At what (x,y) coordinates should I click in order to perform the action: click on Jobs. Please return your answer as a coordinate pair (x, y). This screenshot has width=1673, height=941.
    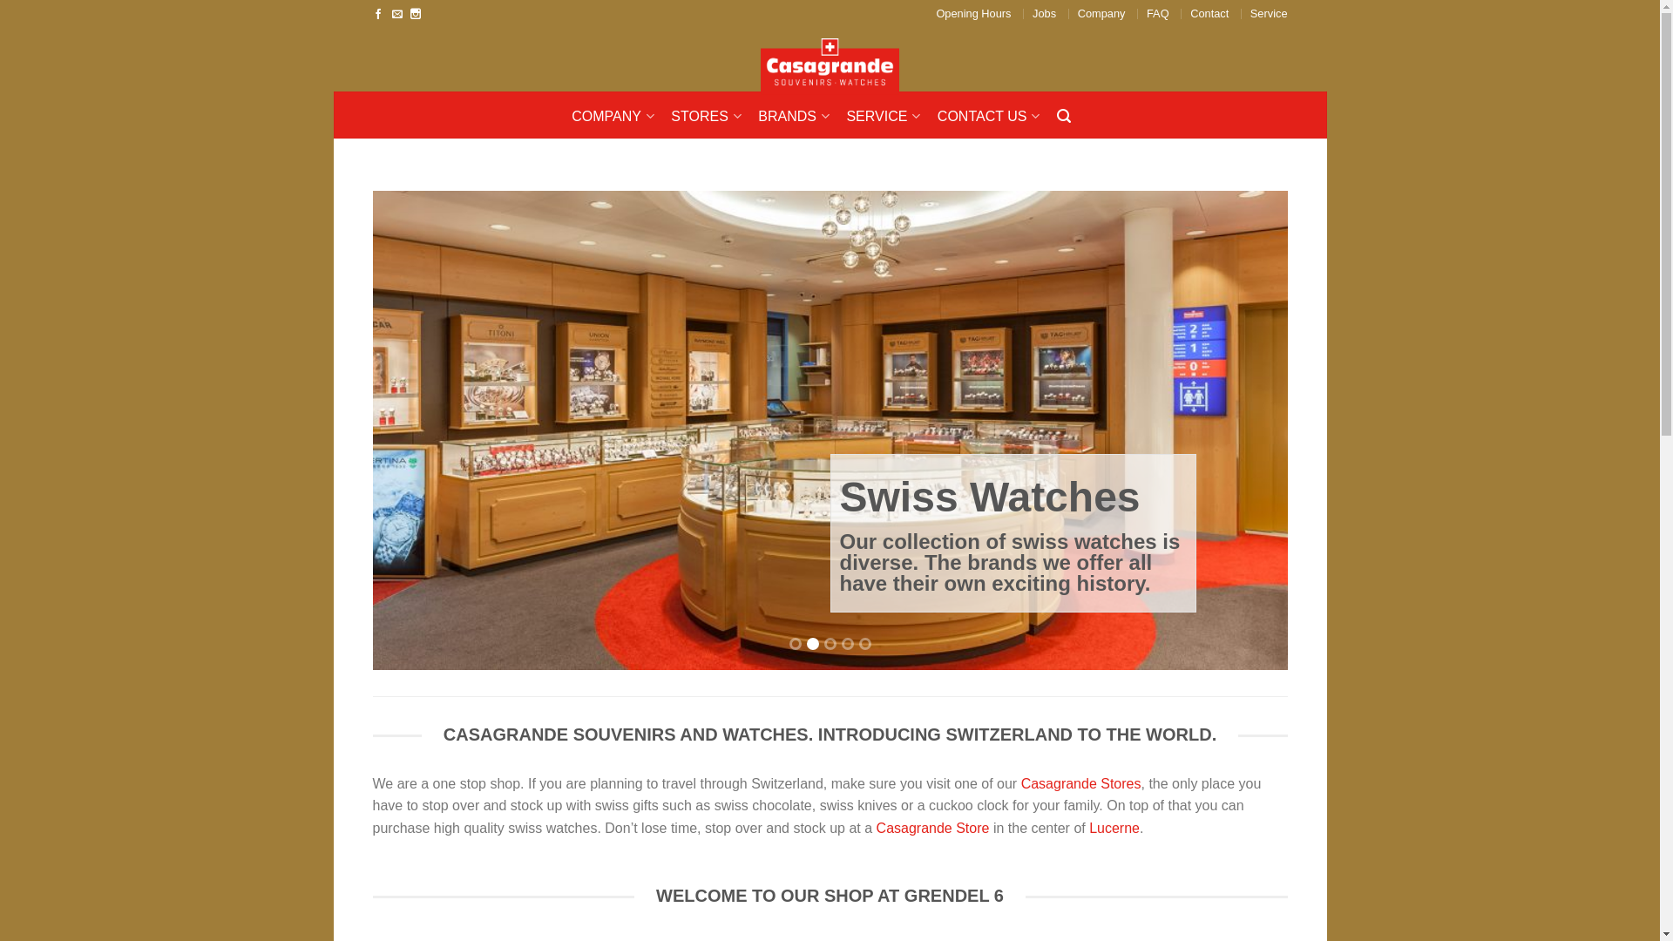
    Looking at the image, I should click on (1044, 14).